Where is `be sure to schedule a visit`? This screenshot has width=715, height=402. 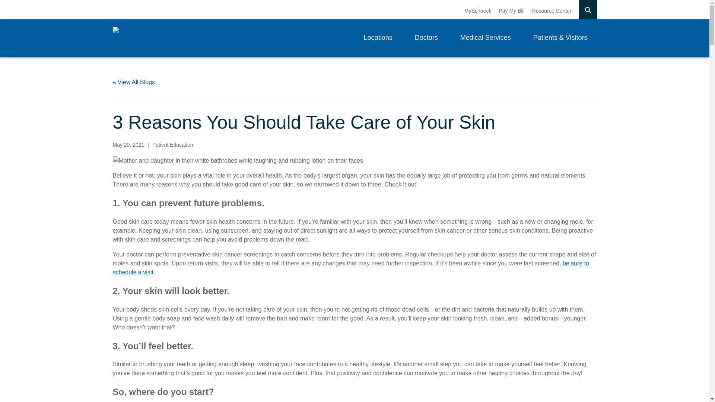
be sure to schedule a visit is located at coordinates (351, 267).